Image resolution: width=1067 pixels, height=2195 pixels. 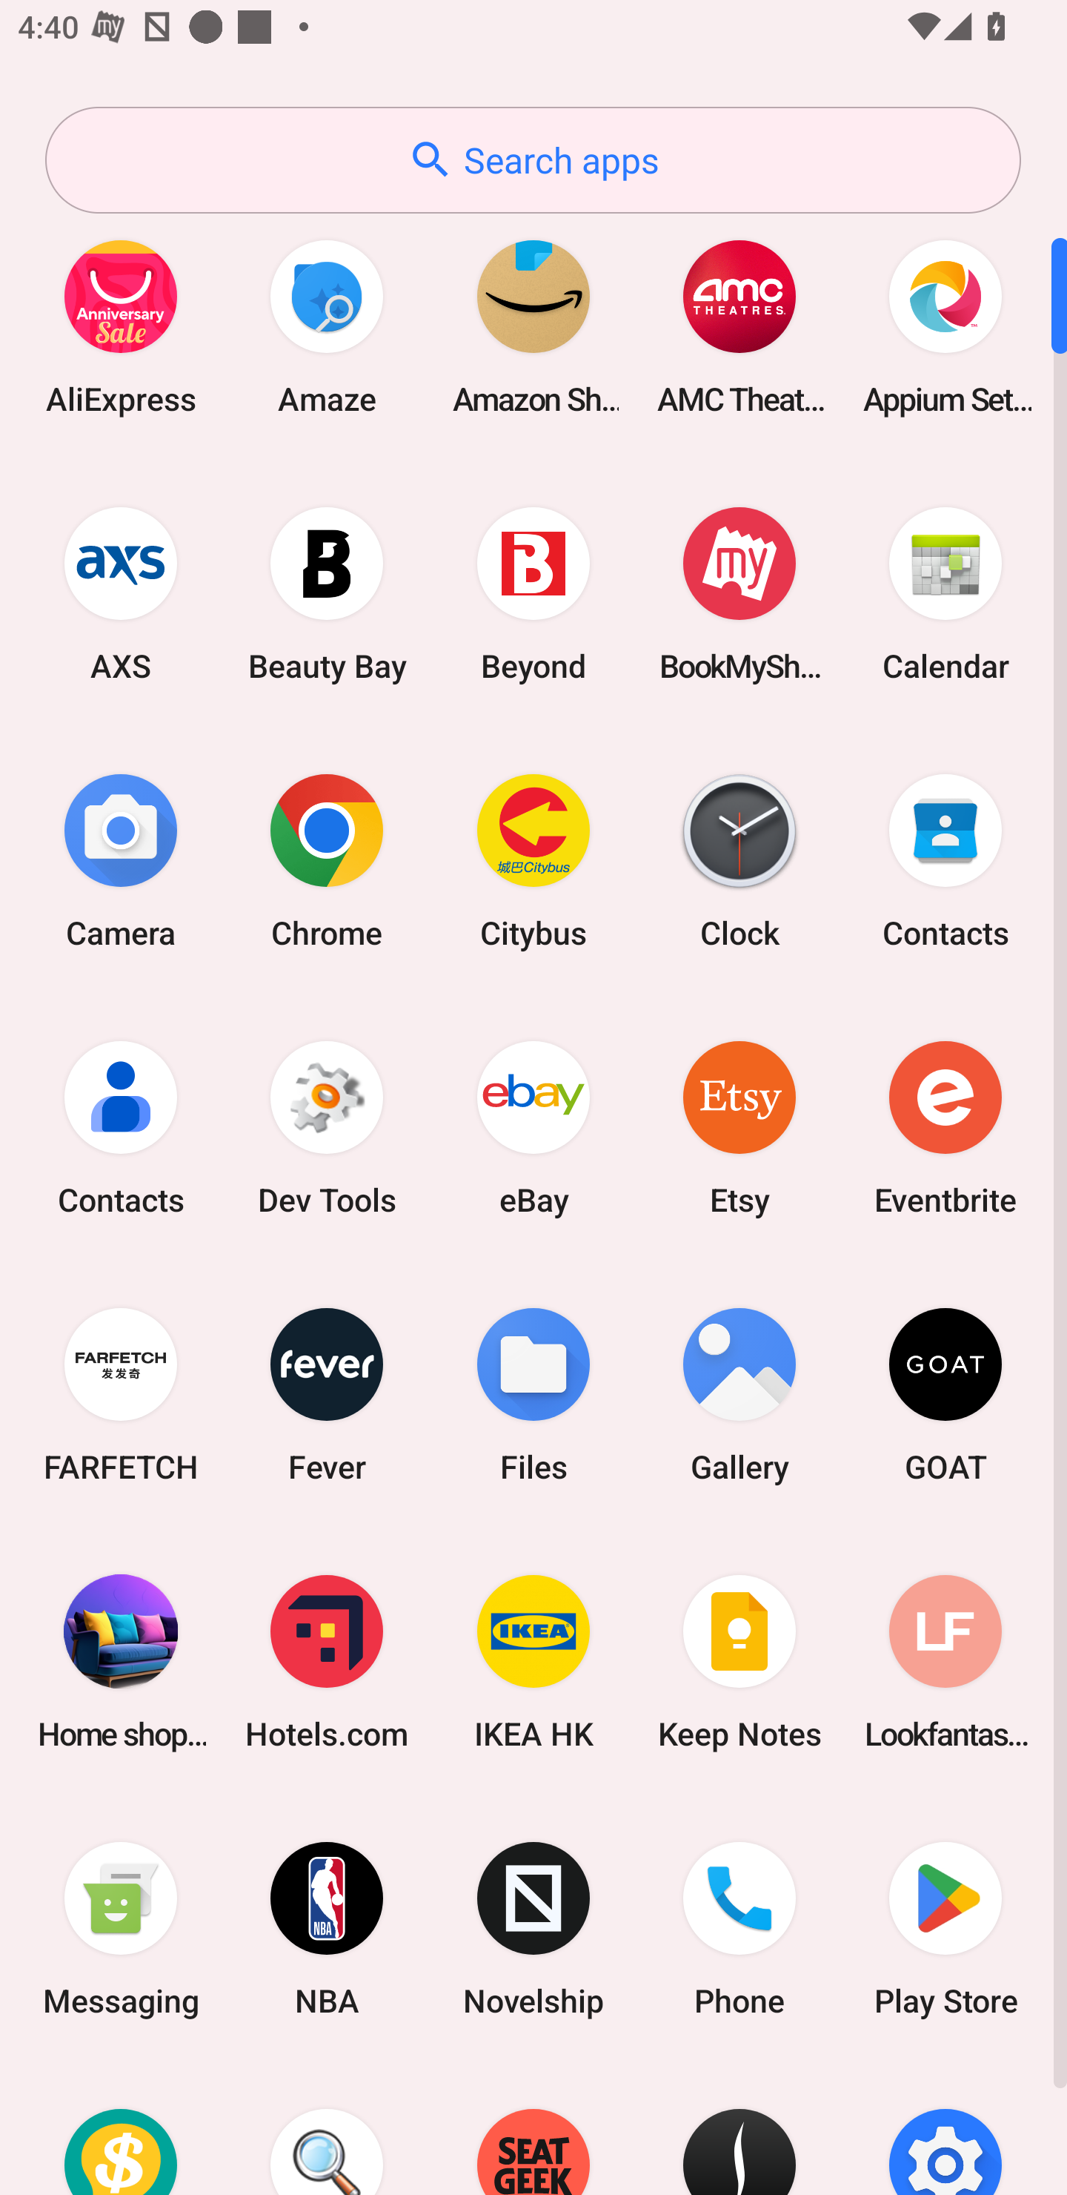 What do you see at coordinates (945, 2129) in the screenshot?
I see `Settings` at bounding box center [945, 2129].